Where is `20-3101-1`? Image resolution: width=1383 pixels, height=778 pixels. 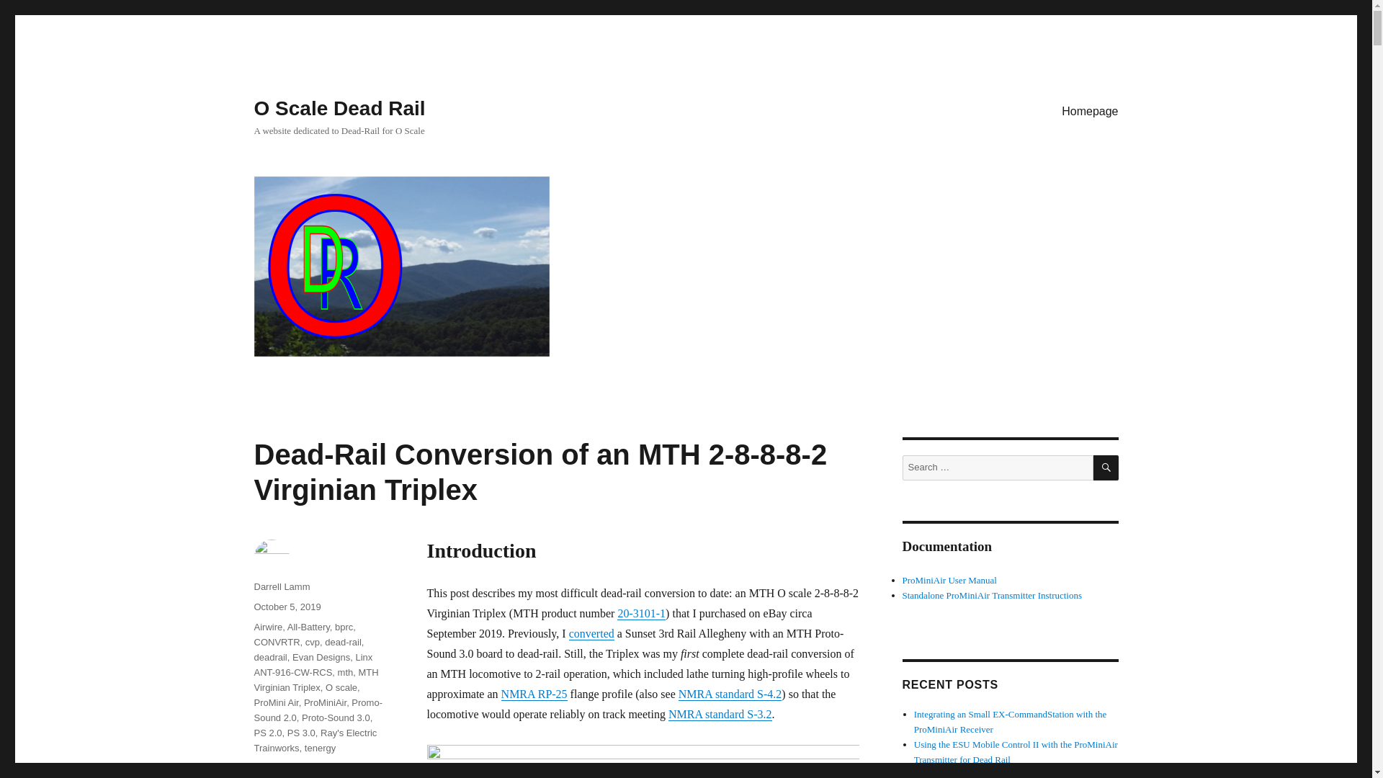
20-3101-1 is located at coordinates (641, 613).